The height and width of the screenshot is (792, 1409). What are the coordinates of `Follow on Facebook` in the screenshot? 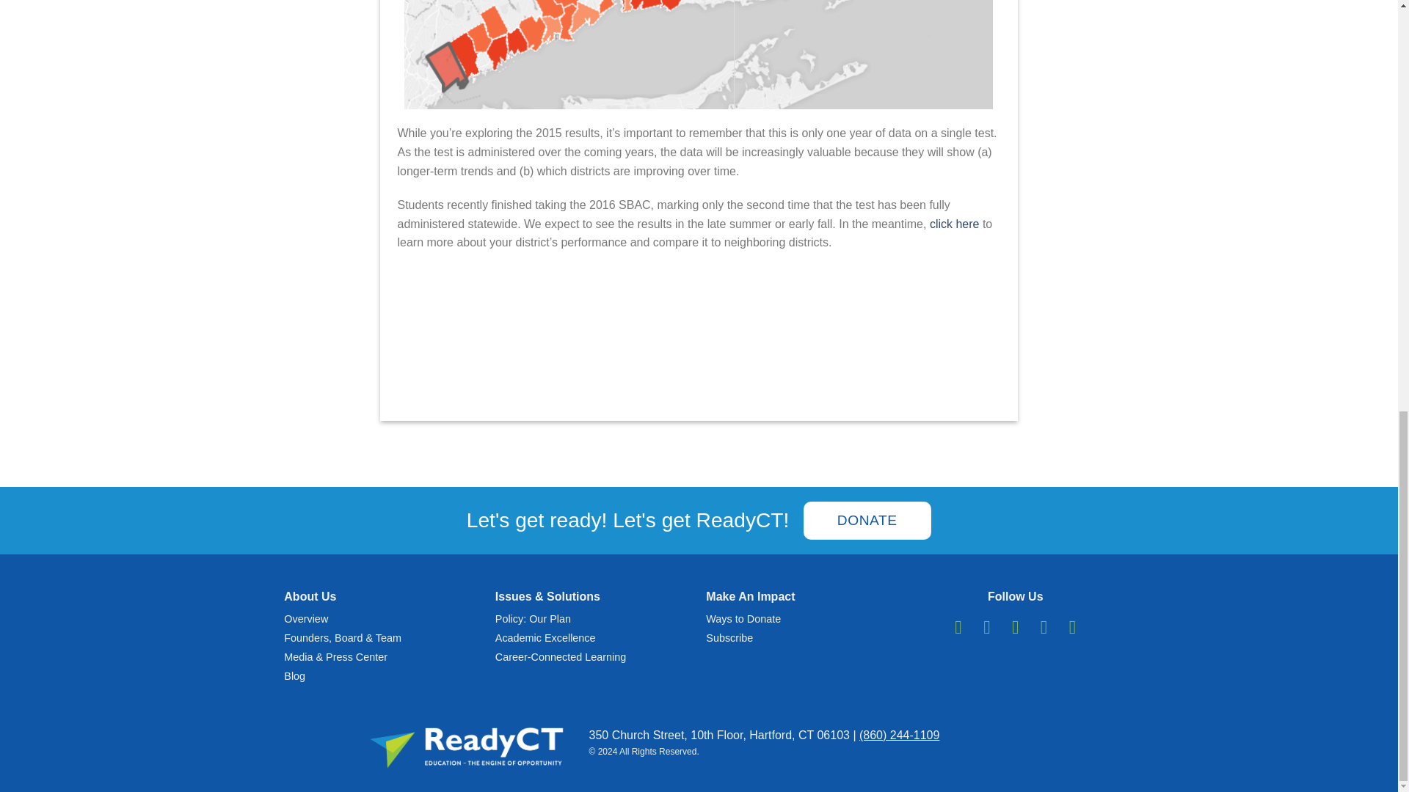 It's located at (958, 627).